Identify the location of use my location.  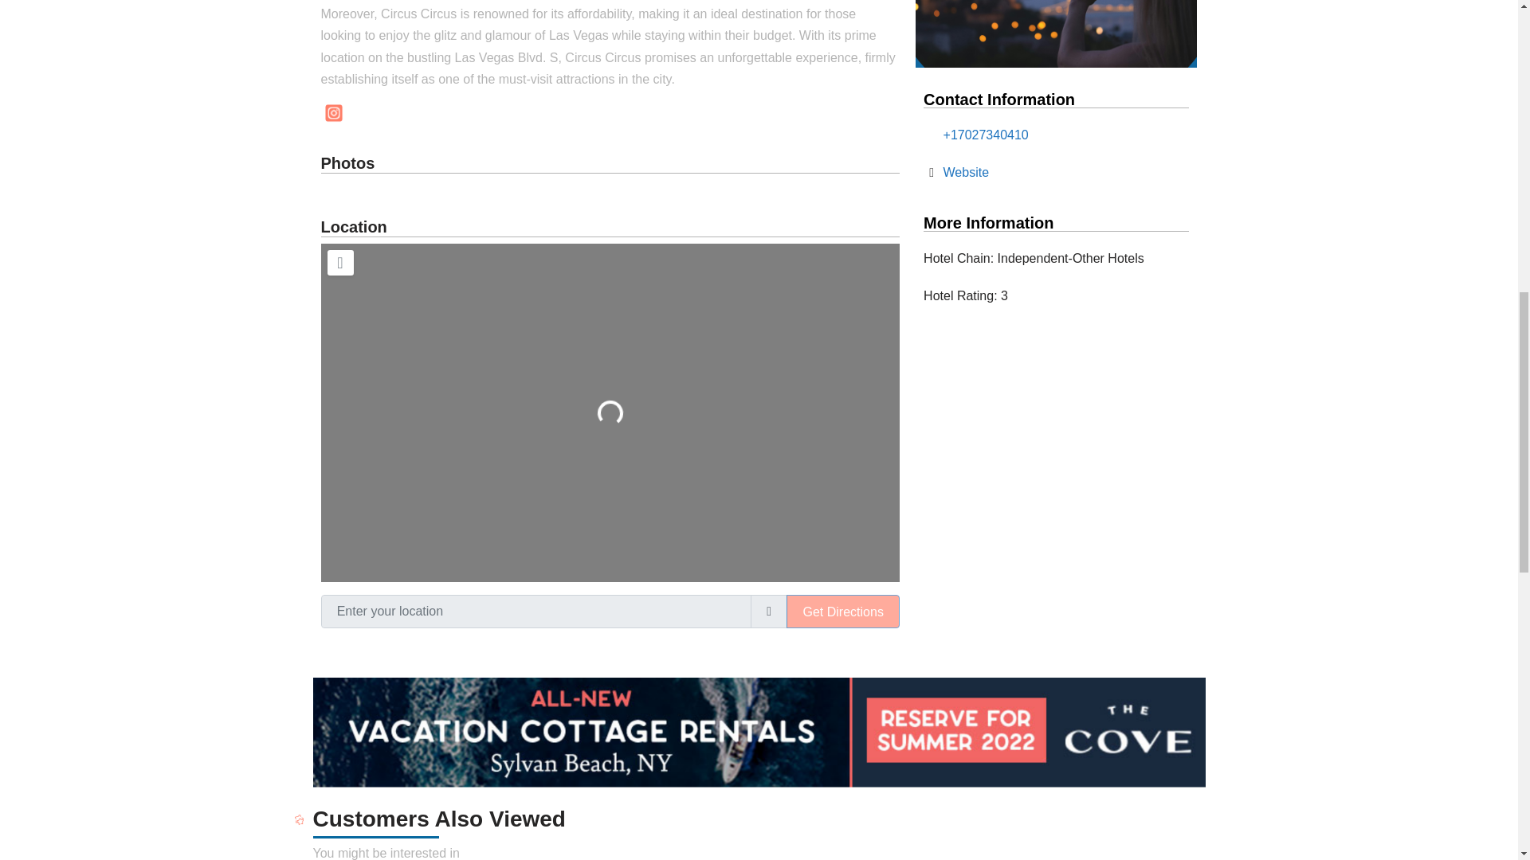
(769, 612).